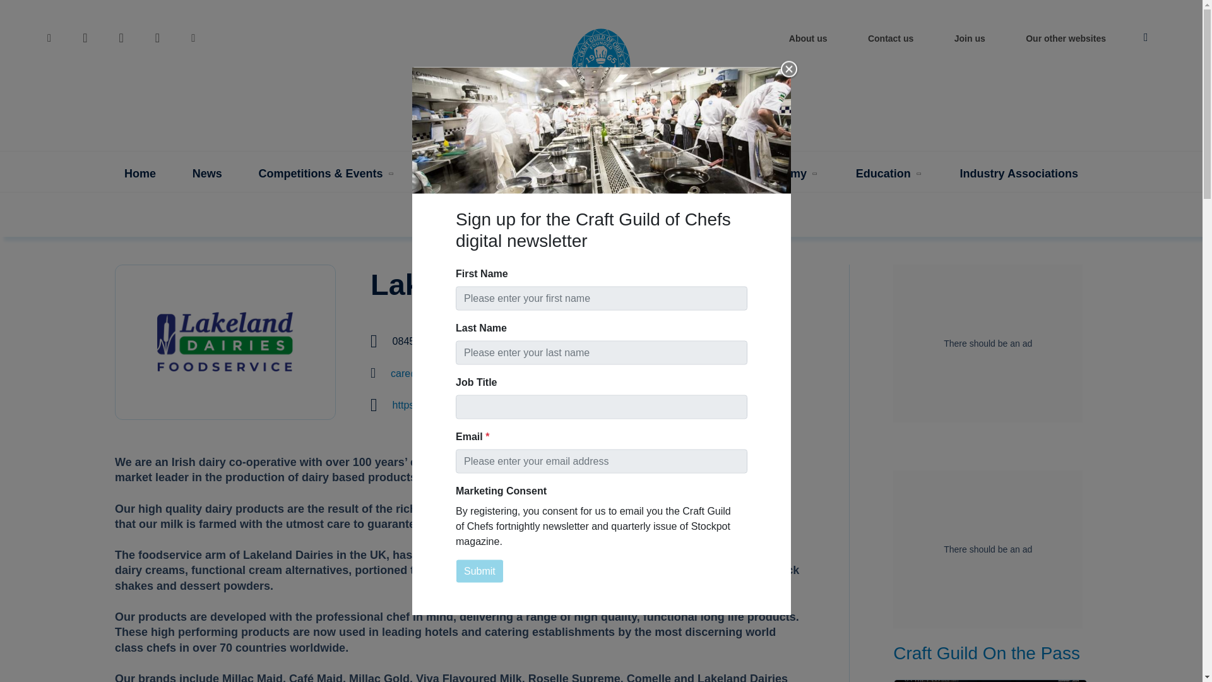 The height and width of the screenshot is (682, 1212). I want to click on Search, so click(5, 6).